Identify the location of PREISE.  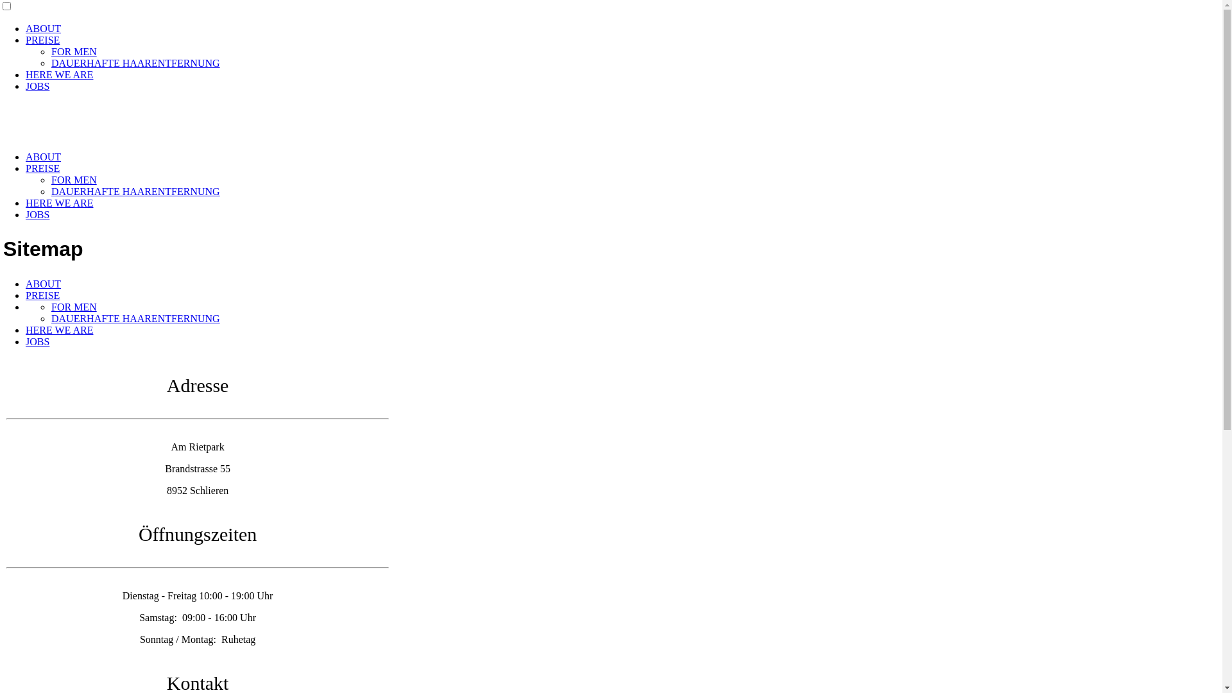
(42, 168).